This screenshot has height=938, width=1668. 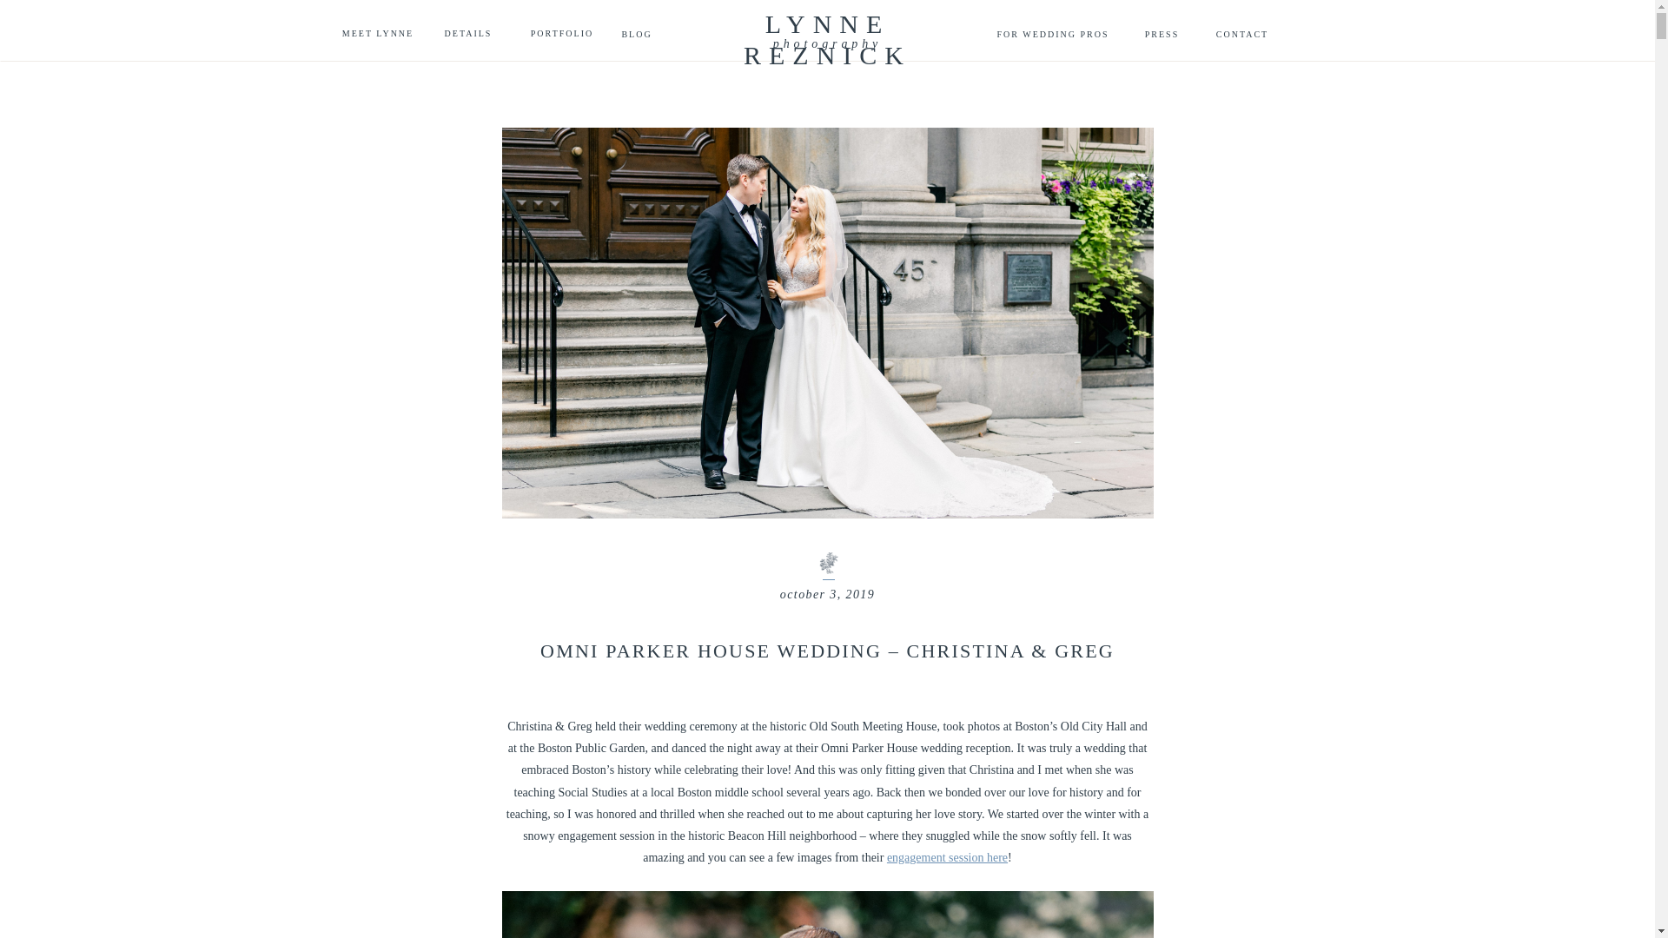 I want to click on PRESS, so click(x=1162, y=38).